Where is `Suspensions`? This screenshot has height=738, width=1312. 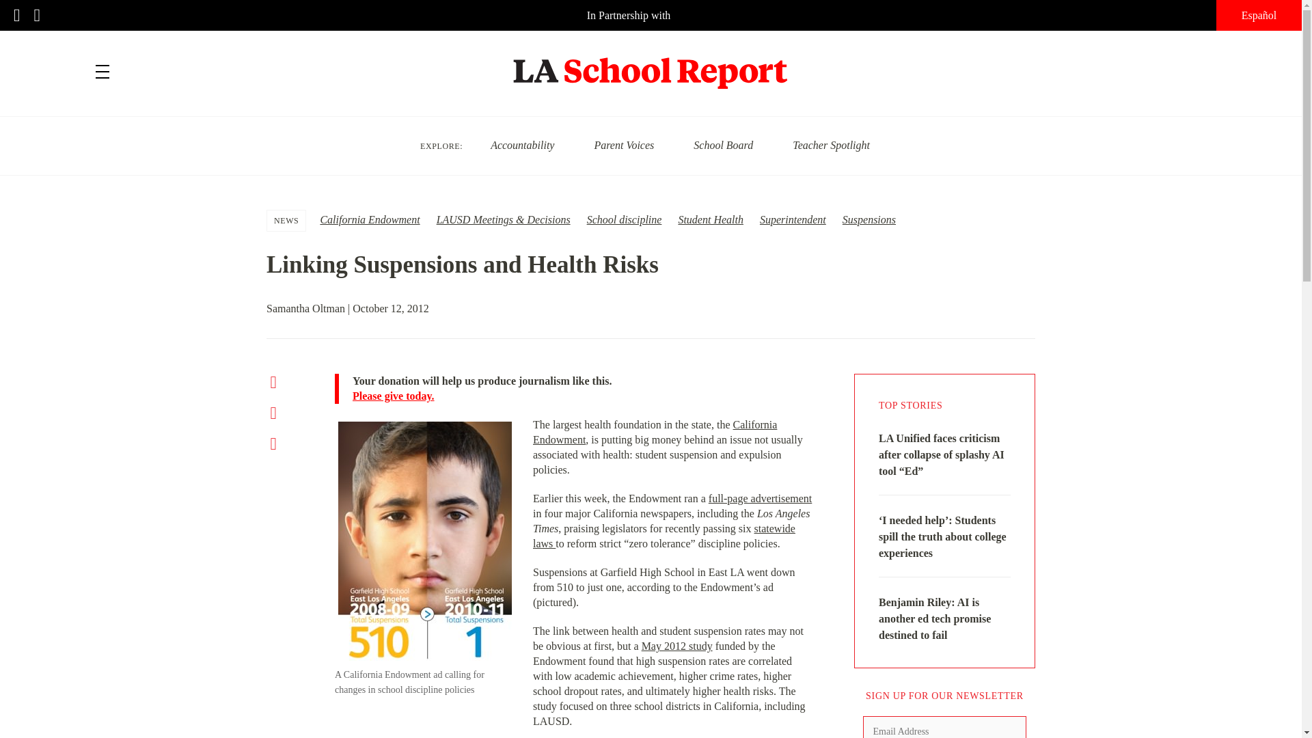 Suspensions is located at coordinates (869, 220).